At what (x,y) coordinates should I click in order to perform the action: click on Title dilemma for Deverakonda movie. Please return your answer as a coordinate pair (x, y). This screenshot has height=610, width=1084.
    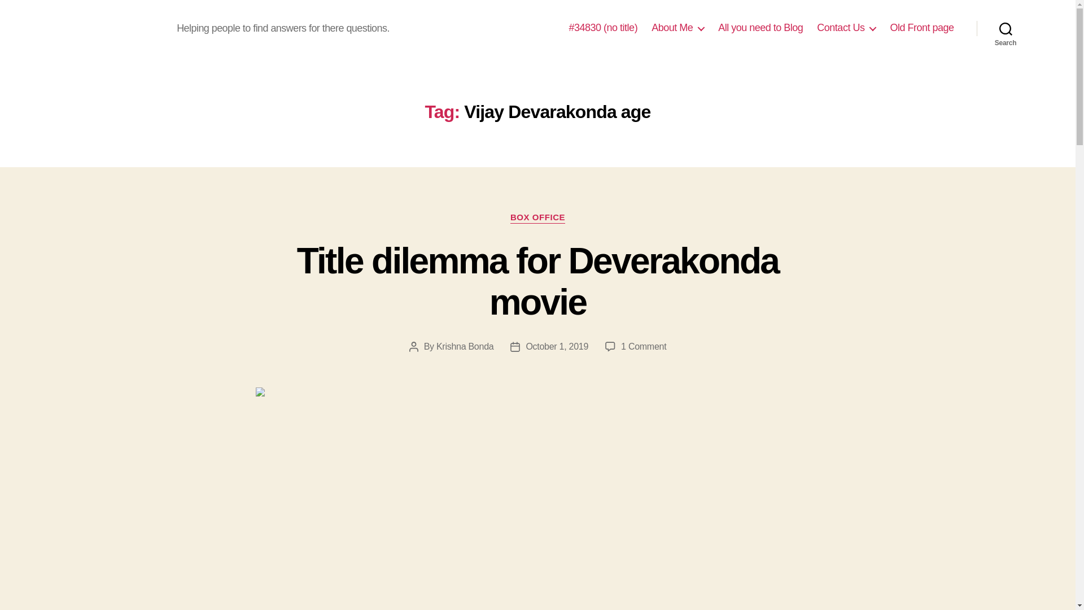
    Looking at the image, I should click on (538, 281).